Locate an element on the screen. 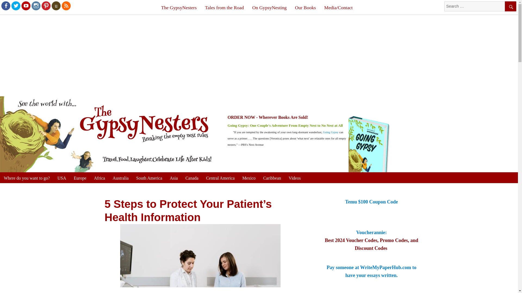 This screenshot has height=293, width=522. Tales from the Road is located at coordinates (225, 8).